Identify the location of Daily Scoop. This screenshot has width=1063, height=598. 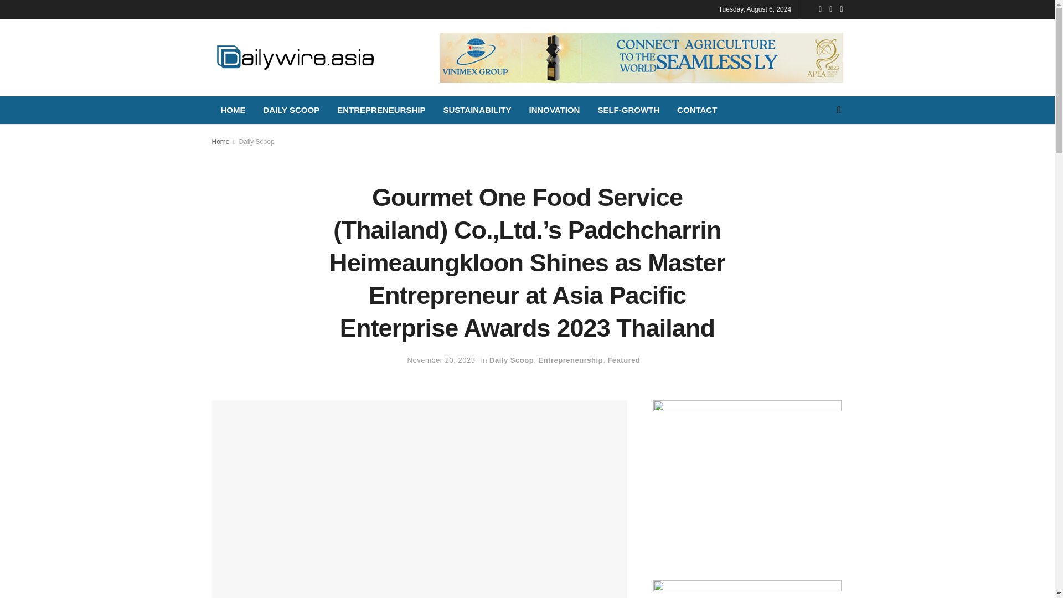
(257, 142).